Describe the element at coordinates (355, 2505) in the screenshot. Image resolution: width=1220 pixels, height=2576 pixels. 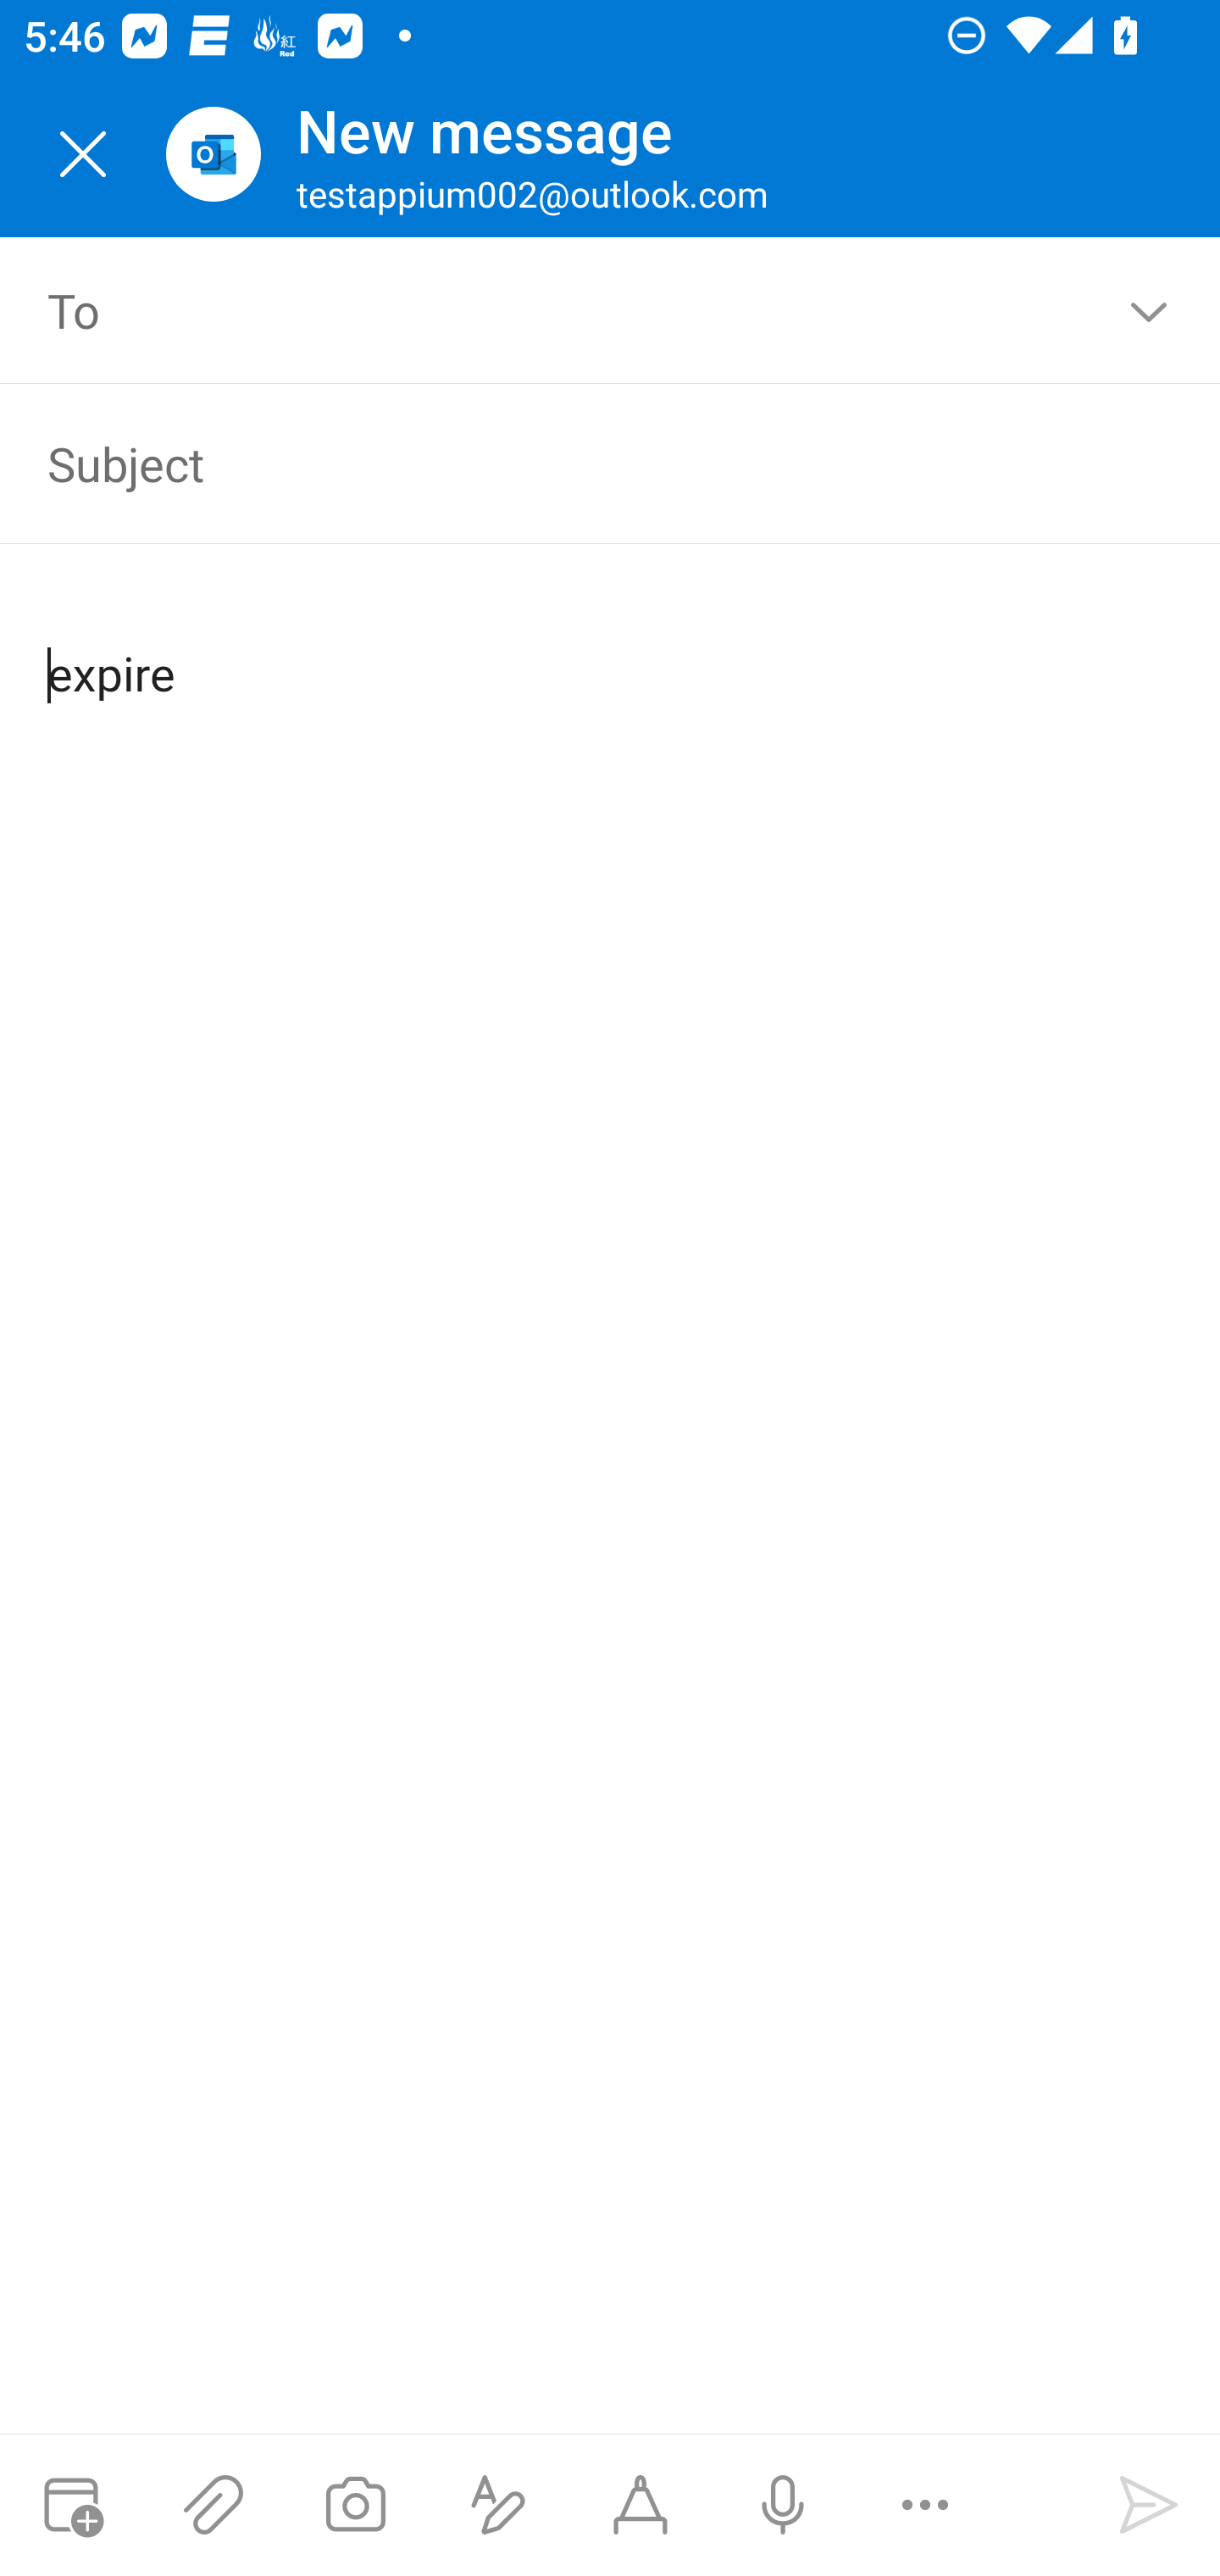
I see `Take a photo` at that location.